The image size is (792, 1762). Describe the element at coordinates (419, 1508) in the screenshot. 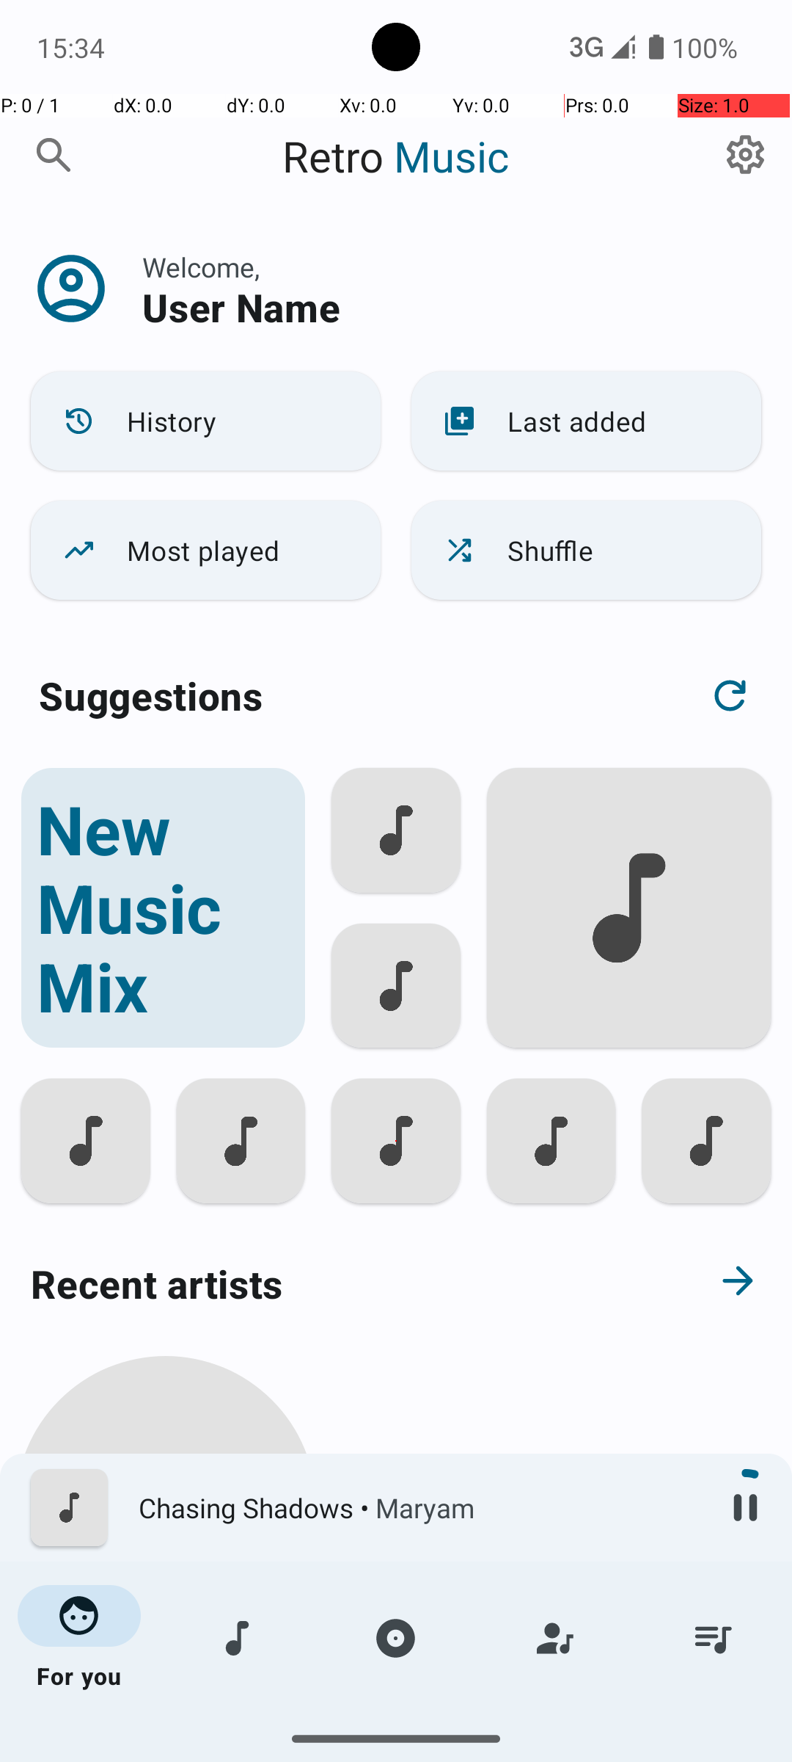

I see `Chasing Shadows • Maryam` at that location.